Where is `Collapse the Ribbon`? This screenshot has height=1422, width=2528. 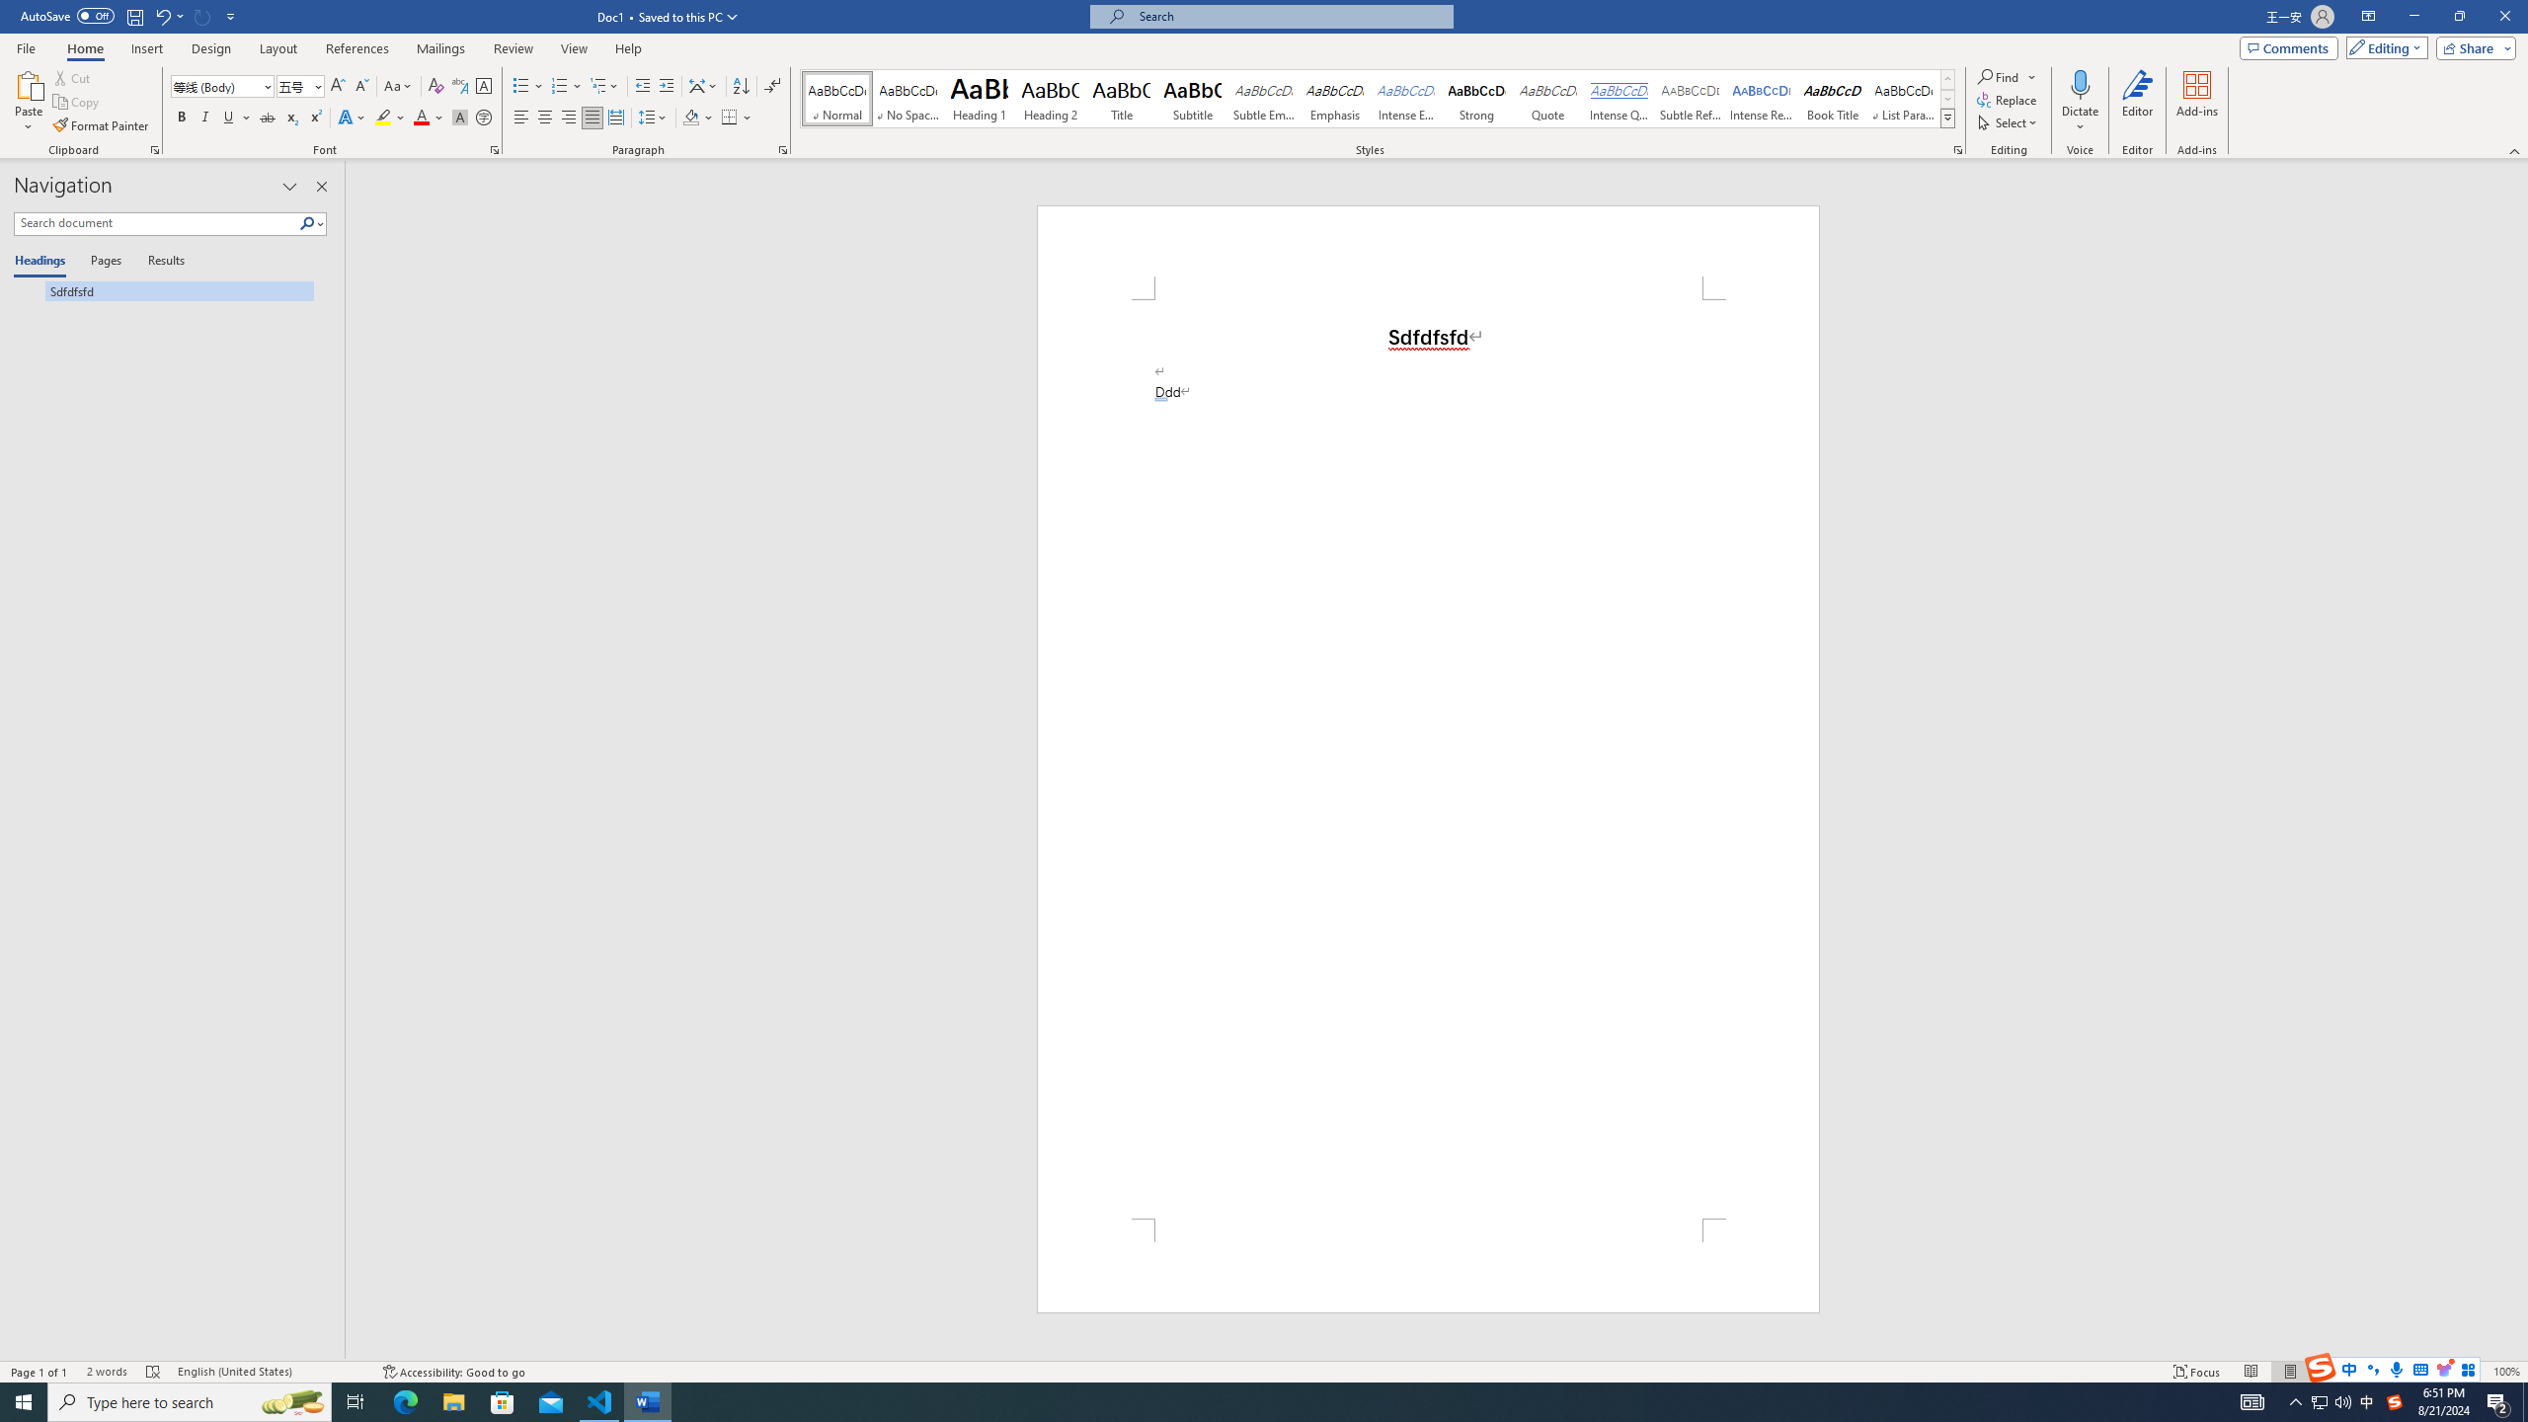
Collapse the Ribbon is located at coordinates (2515, 150).